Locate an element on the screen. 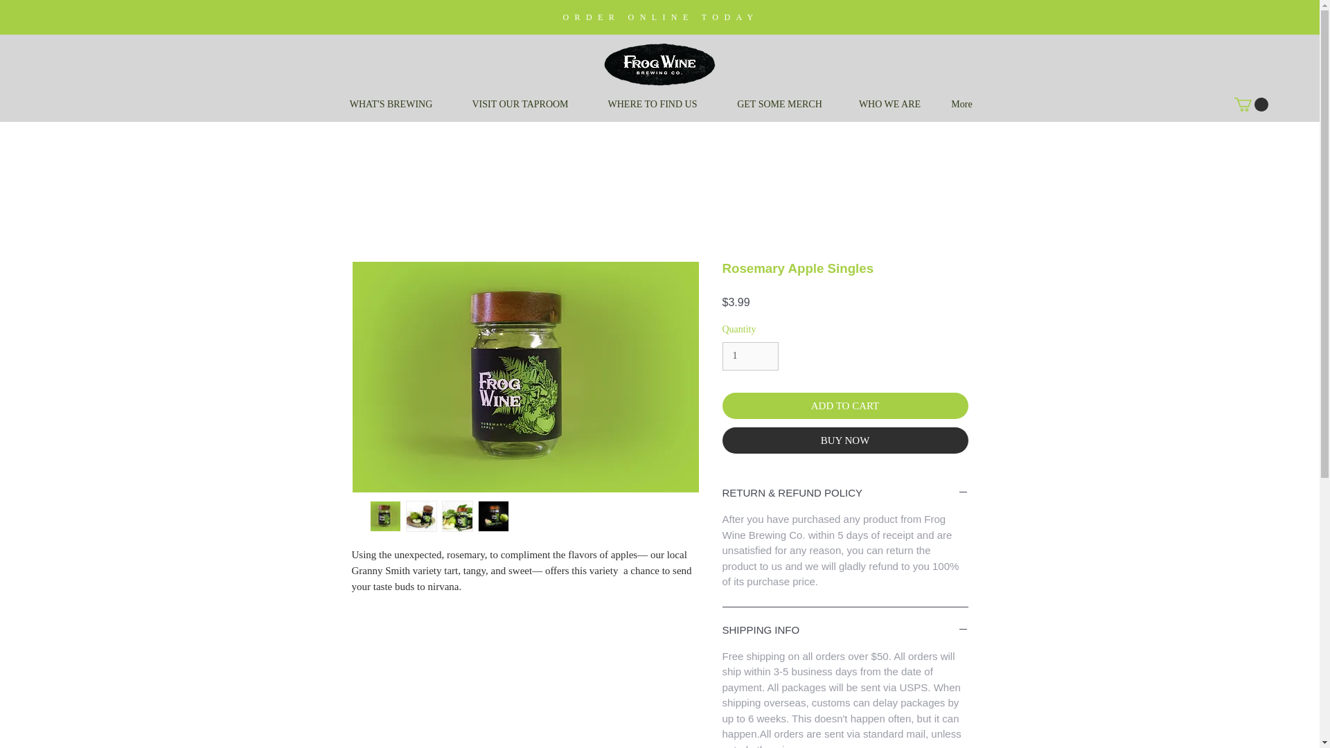  ADD TO CART is located at coordinates (845, 406).